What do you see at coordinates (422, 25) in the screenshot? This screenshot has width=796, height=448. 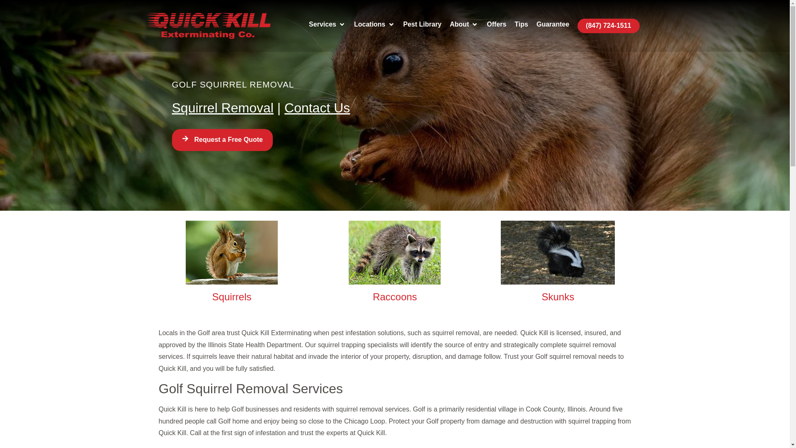 I see `Pest Library` at bounding box center [422, 25].